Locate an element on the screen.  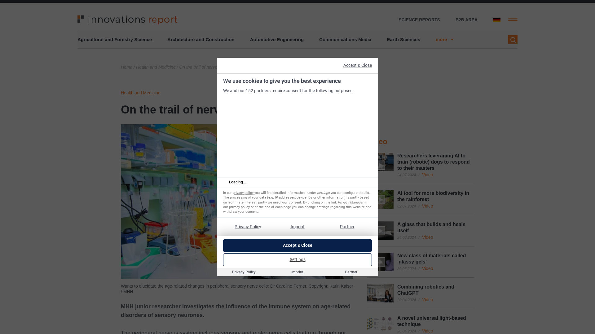
Automotive Engineering is located at coordinates (276, 40).